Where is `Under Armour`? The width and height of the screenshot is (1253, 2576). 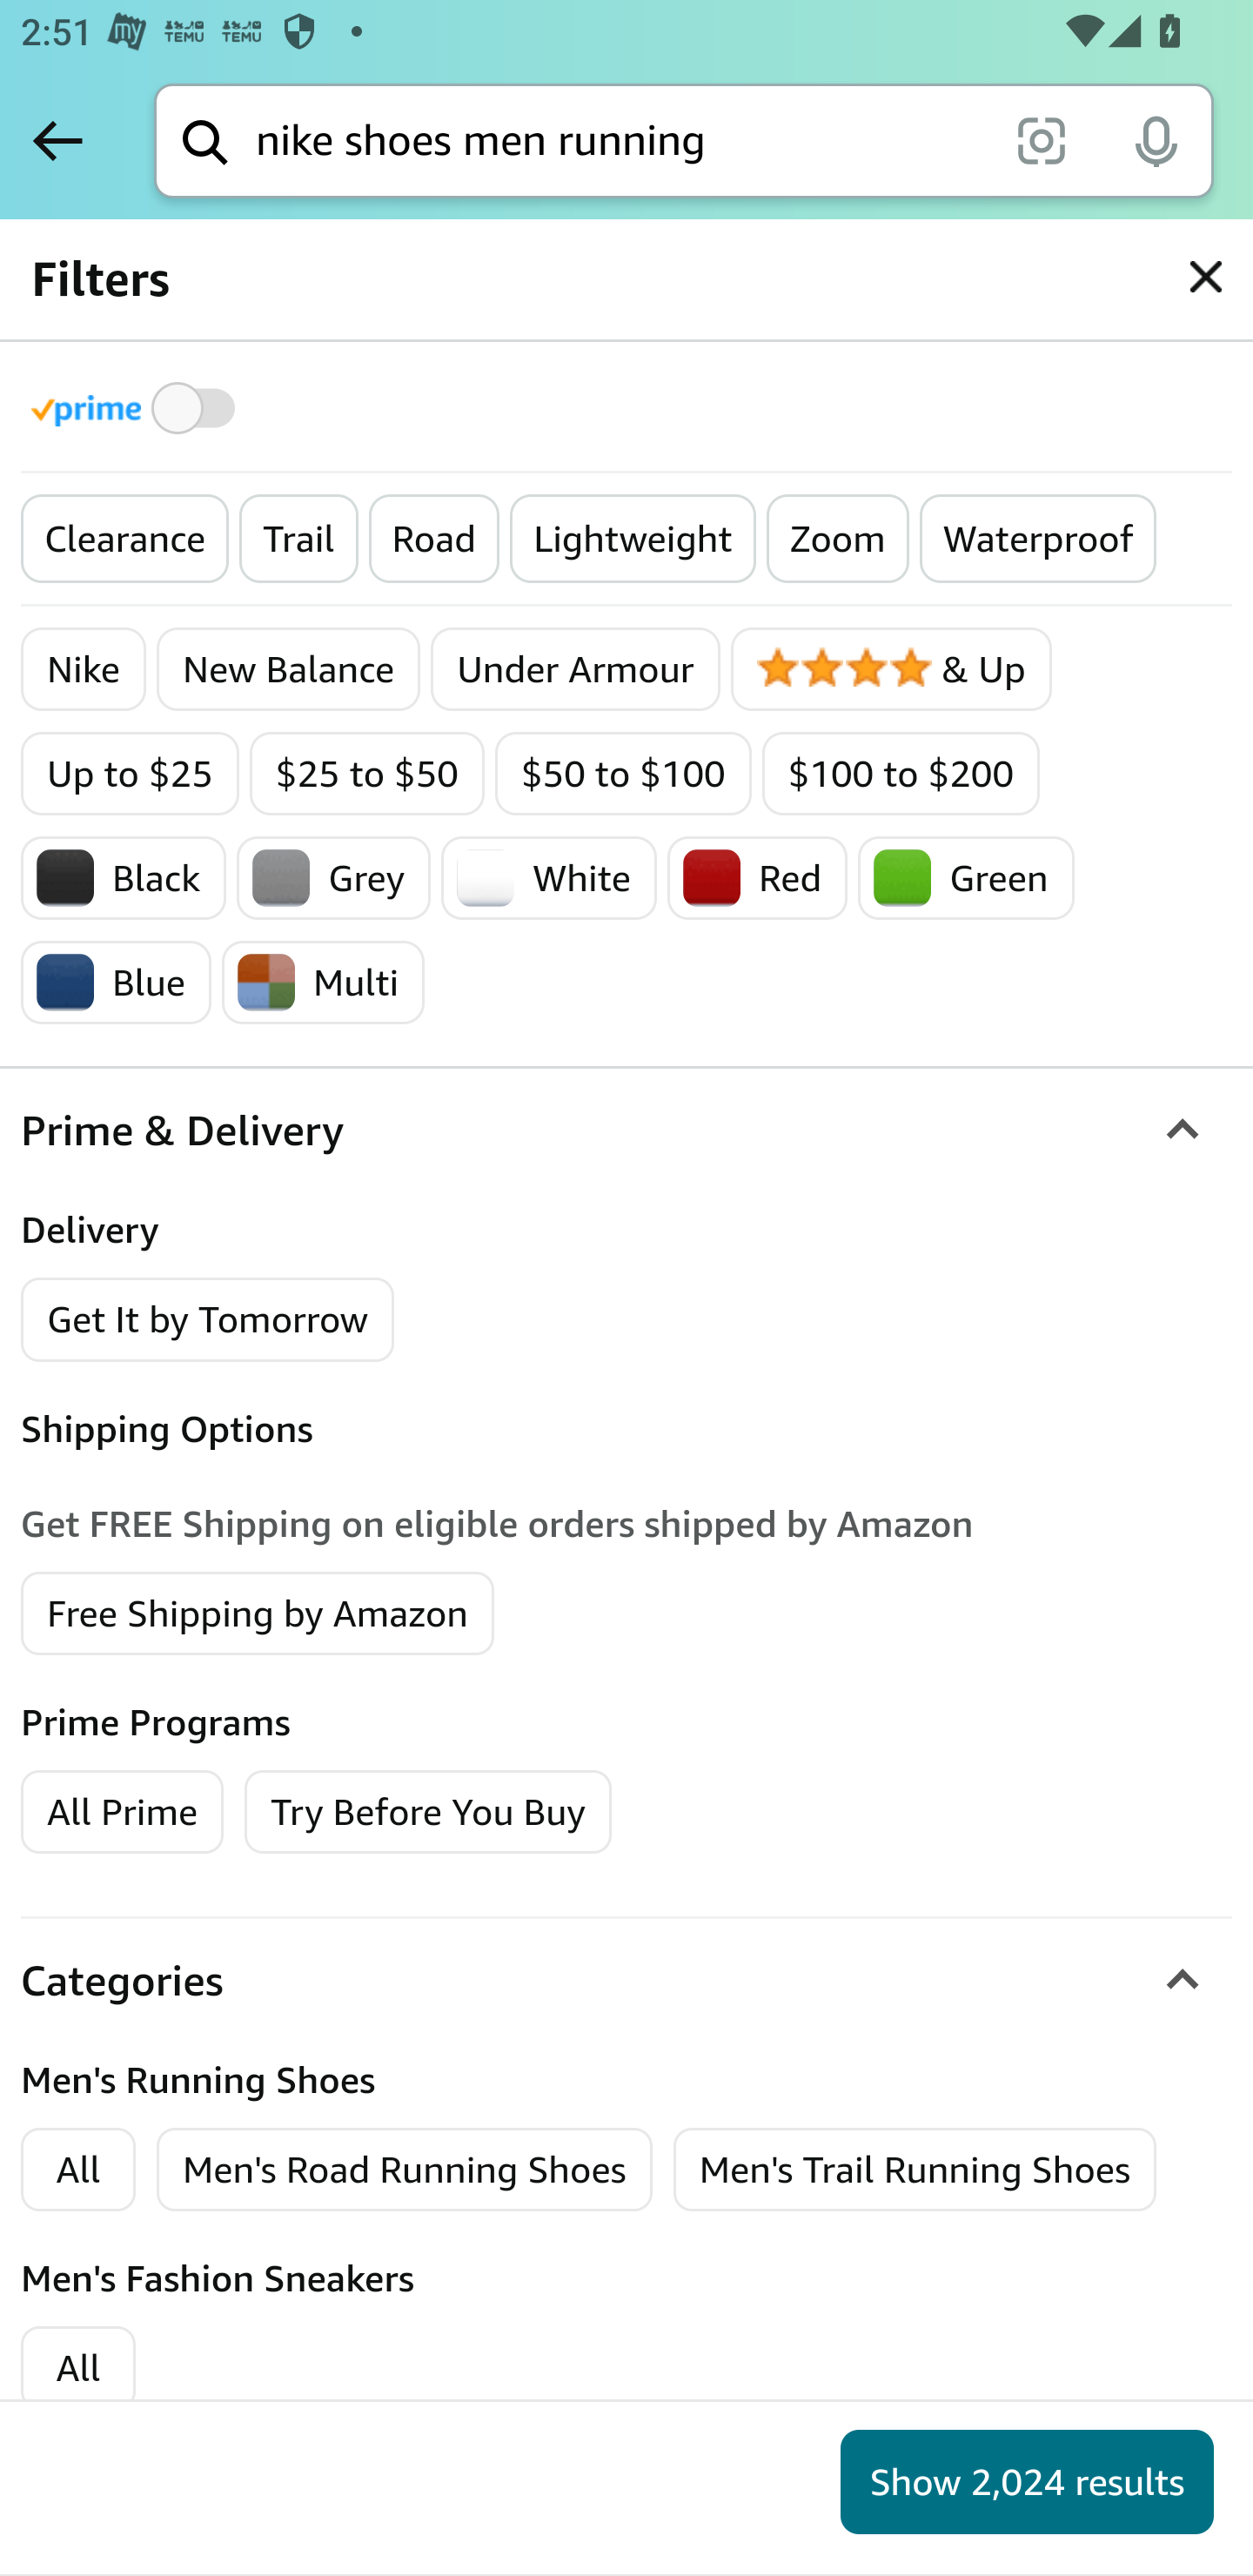 Under Armour is located at coordinates (575, 669).